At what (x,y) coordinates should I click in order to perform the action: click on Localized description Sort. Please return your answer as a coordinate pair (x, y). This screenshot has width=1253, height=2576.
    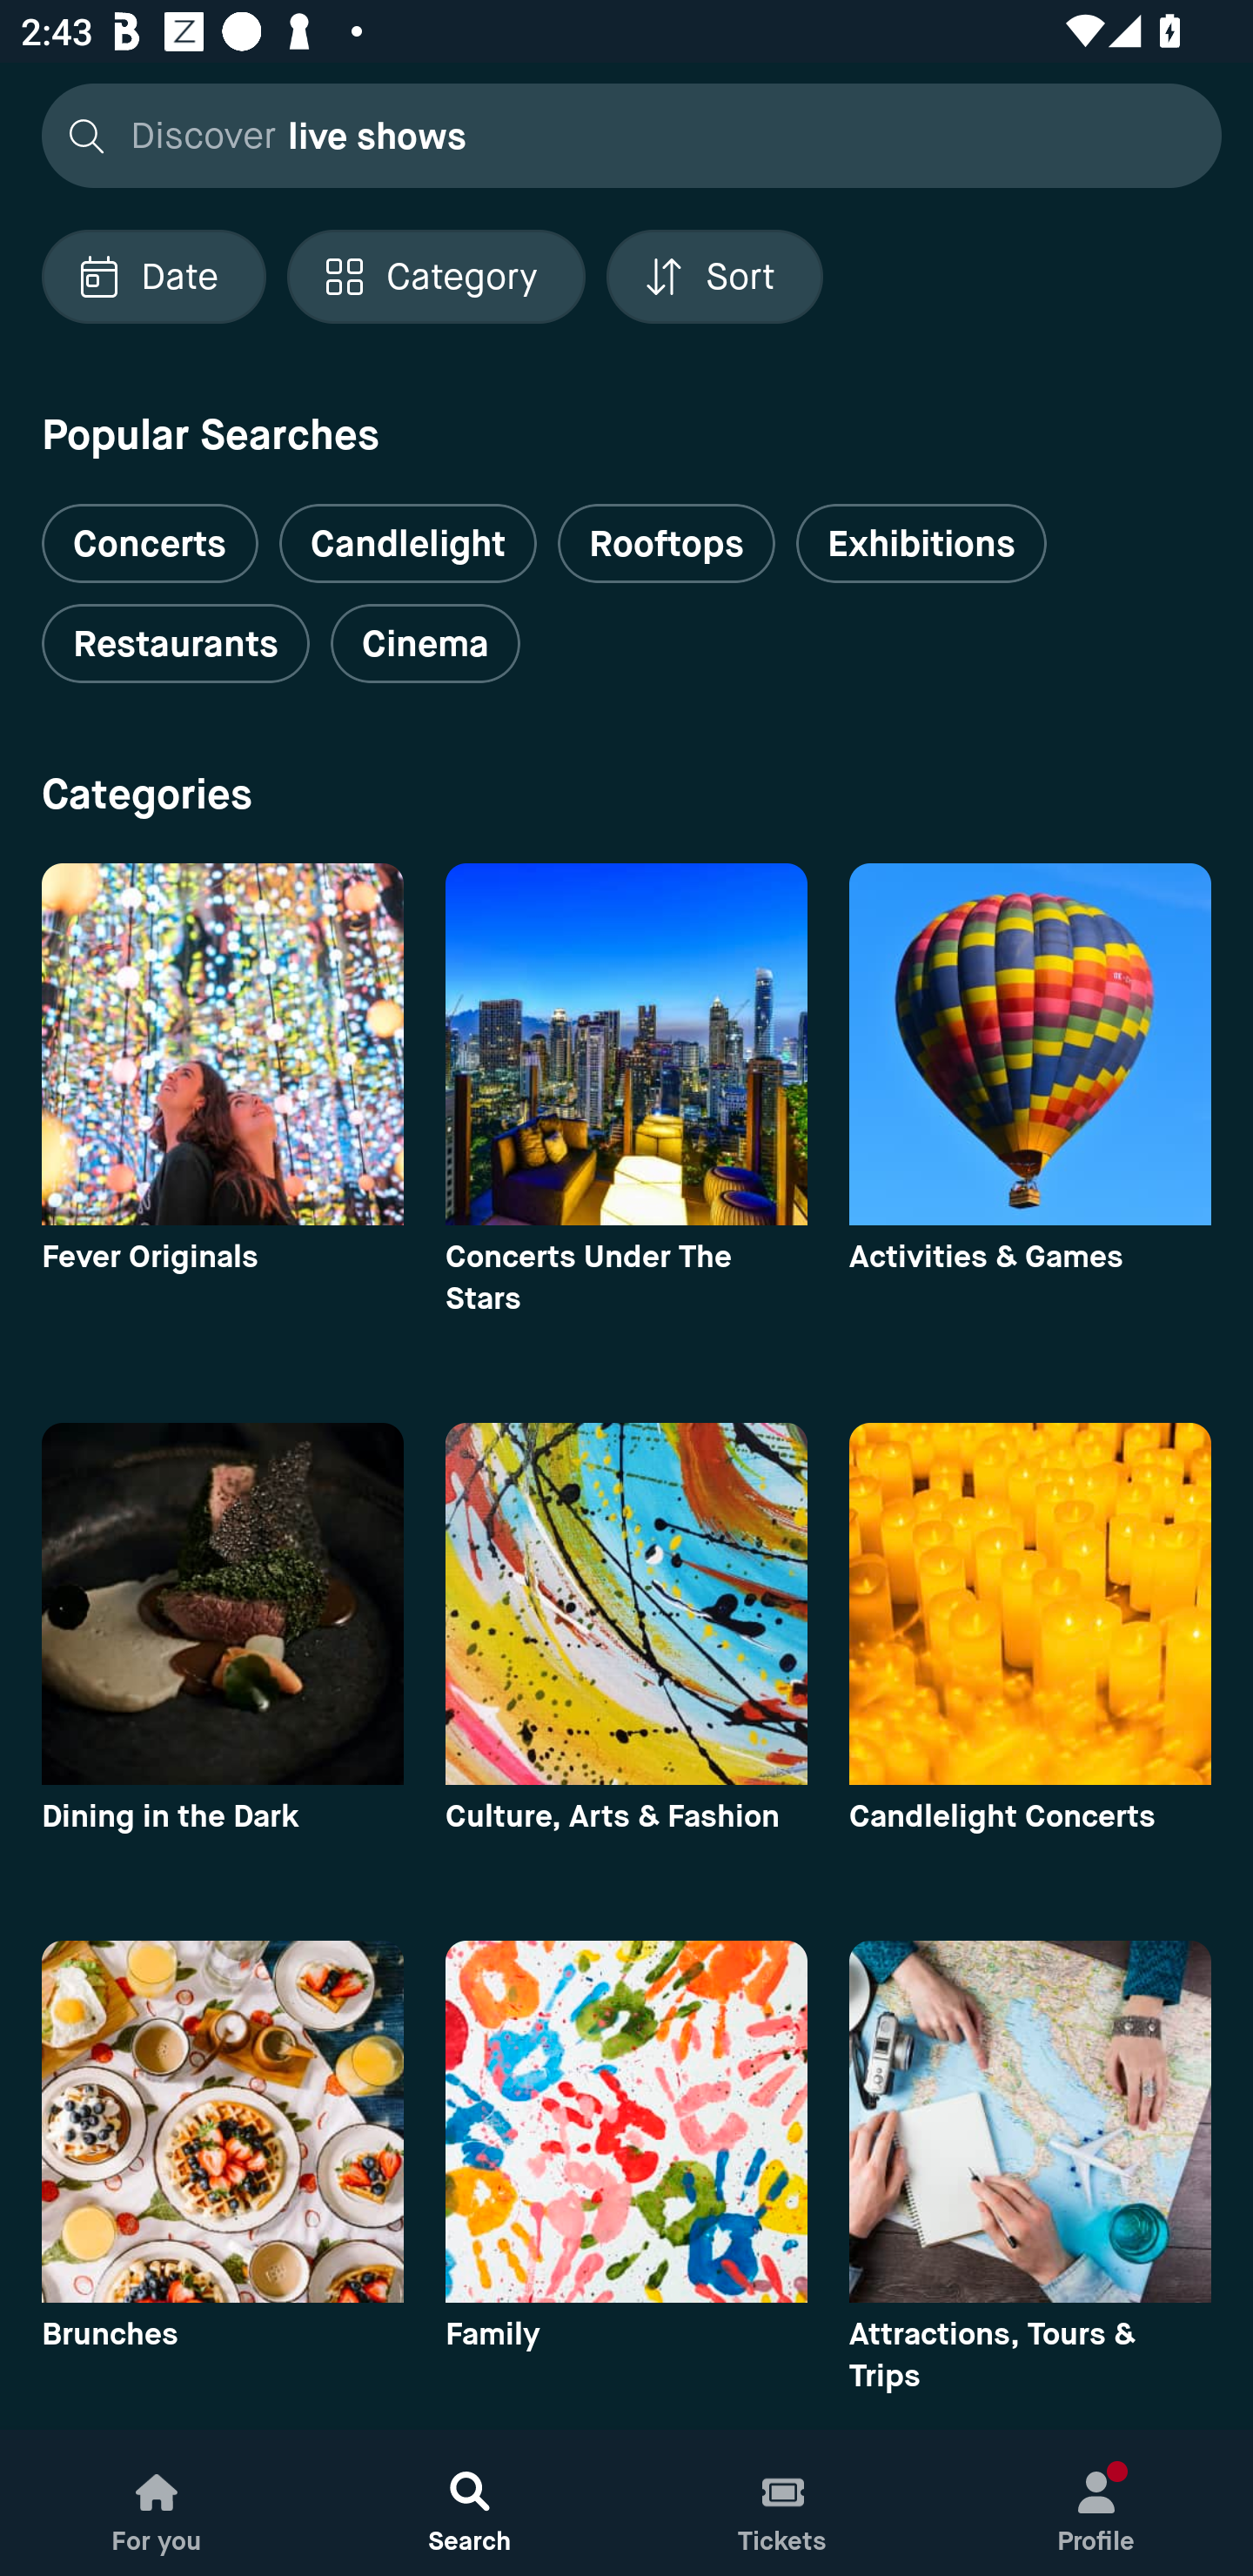
    Looking at the image, I should click on (714, 277).